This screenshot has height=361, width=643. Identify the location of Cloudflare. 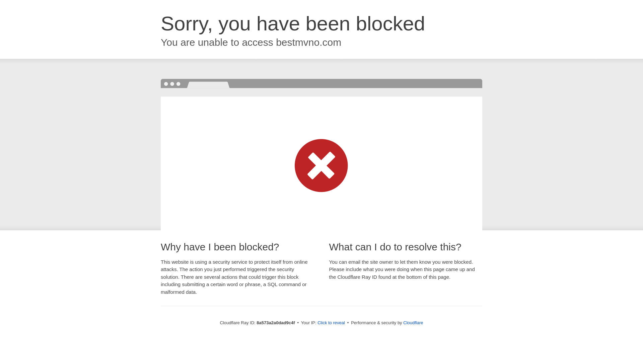
(413, 323).